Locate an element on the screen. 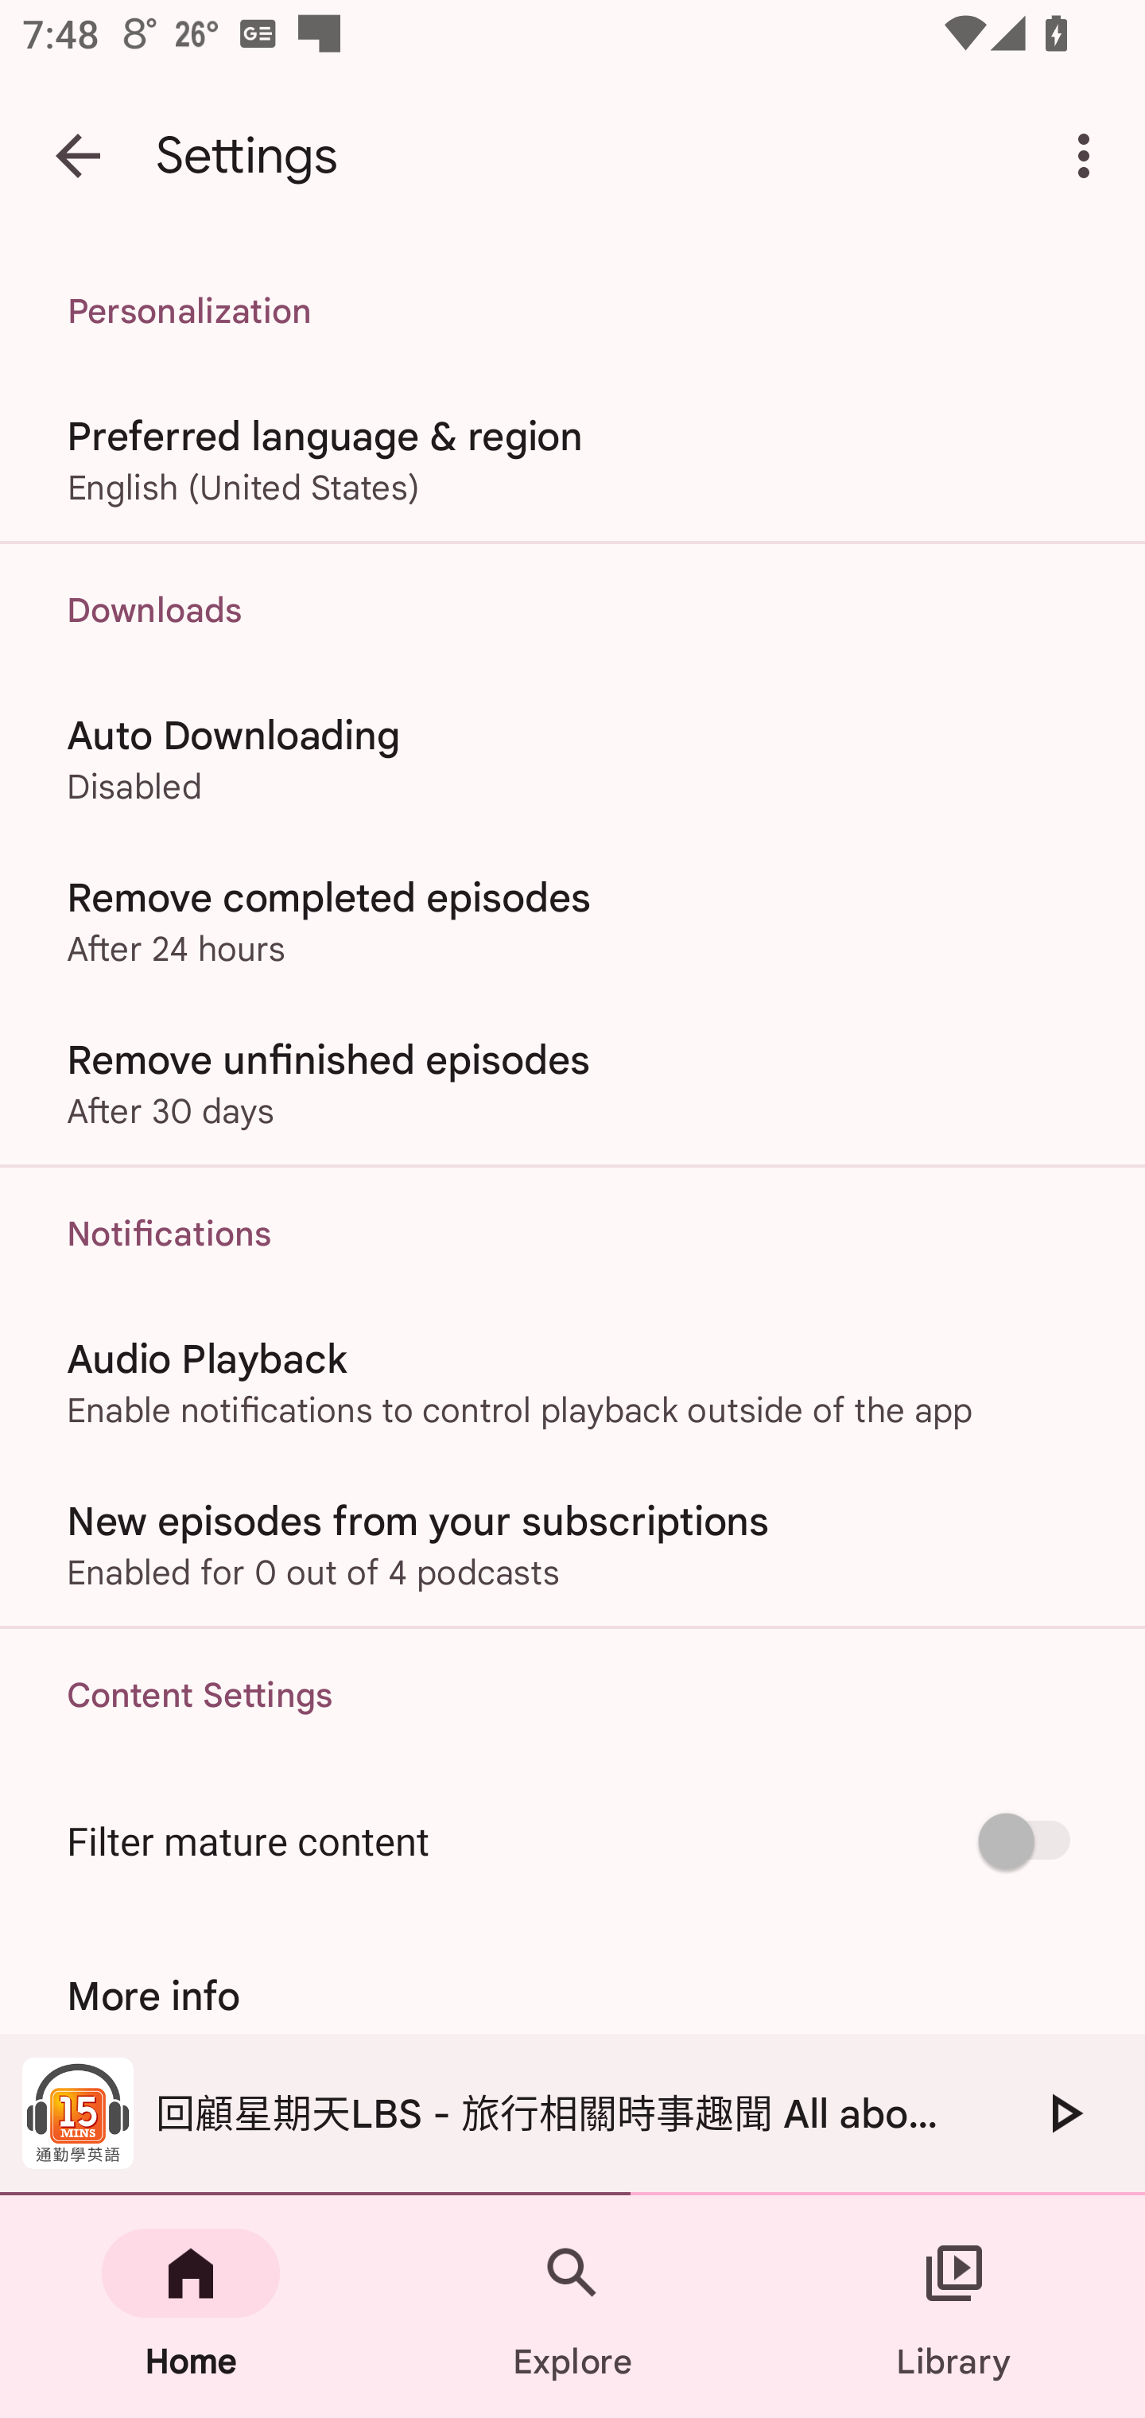 This screenshot has height=2418, width=1145. Auto Downloading Disabled is located at coordinates (572, 757).